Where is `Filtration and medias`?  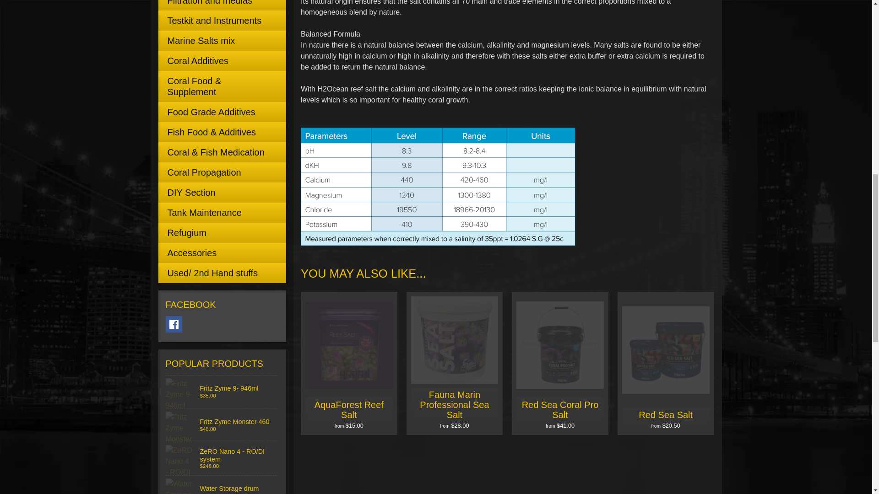 Filtration and medias is located at coordinates (222, 5).